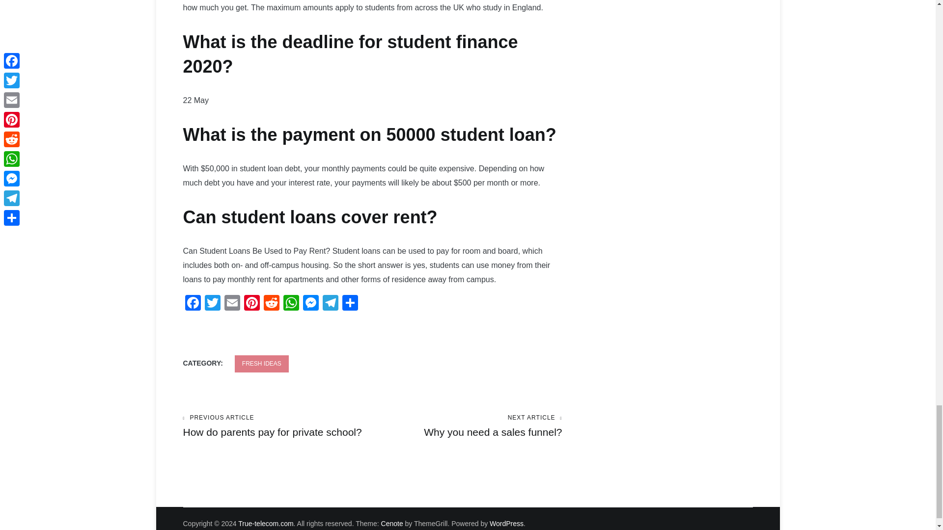 The image size is (943, 530). What do you see at coordinates (271, 304) in the screenshot?
I see `Reddit` at bounding box center [271, 304].